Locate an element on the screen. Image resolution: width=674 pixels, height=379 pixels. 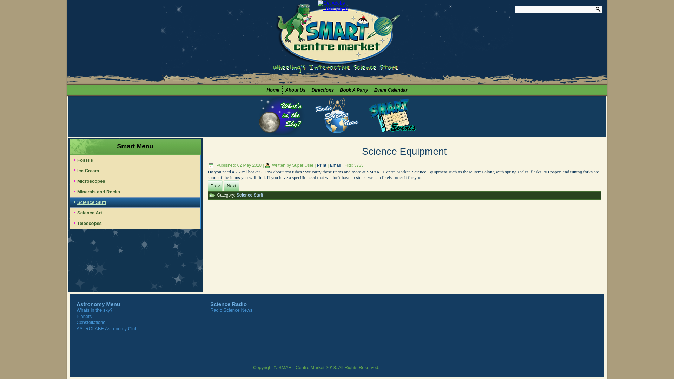
Science Art is located at coordinates (135, 213).